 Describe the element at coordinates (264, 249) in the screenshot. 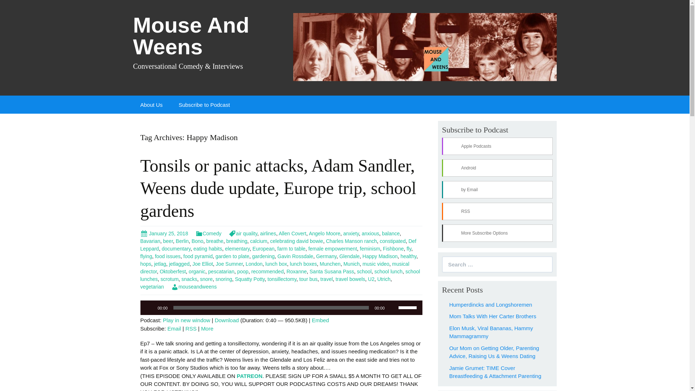

I see `European` at that location.